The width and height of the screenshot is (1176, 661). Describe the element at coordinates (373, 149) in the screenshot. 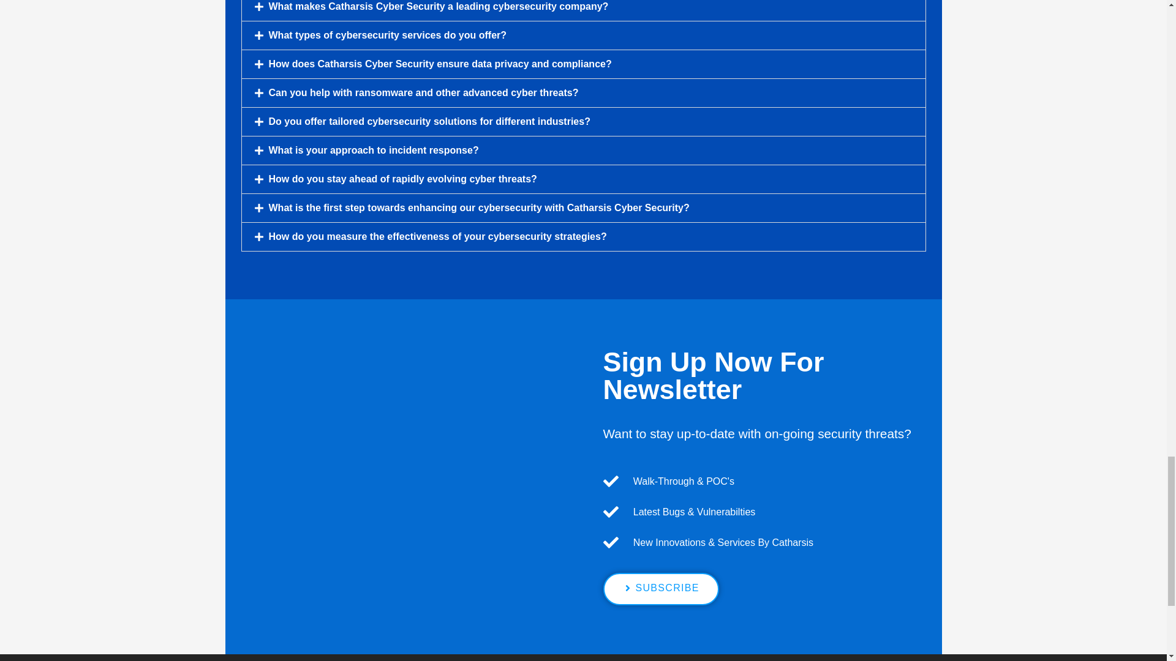

I see `What is your approach to incident response?` at that location.